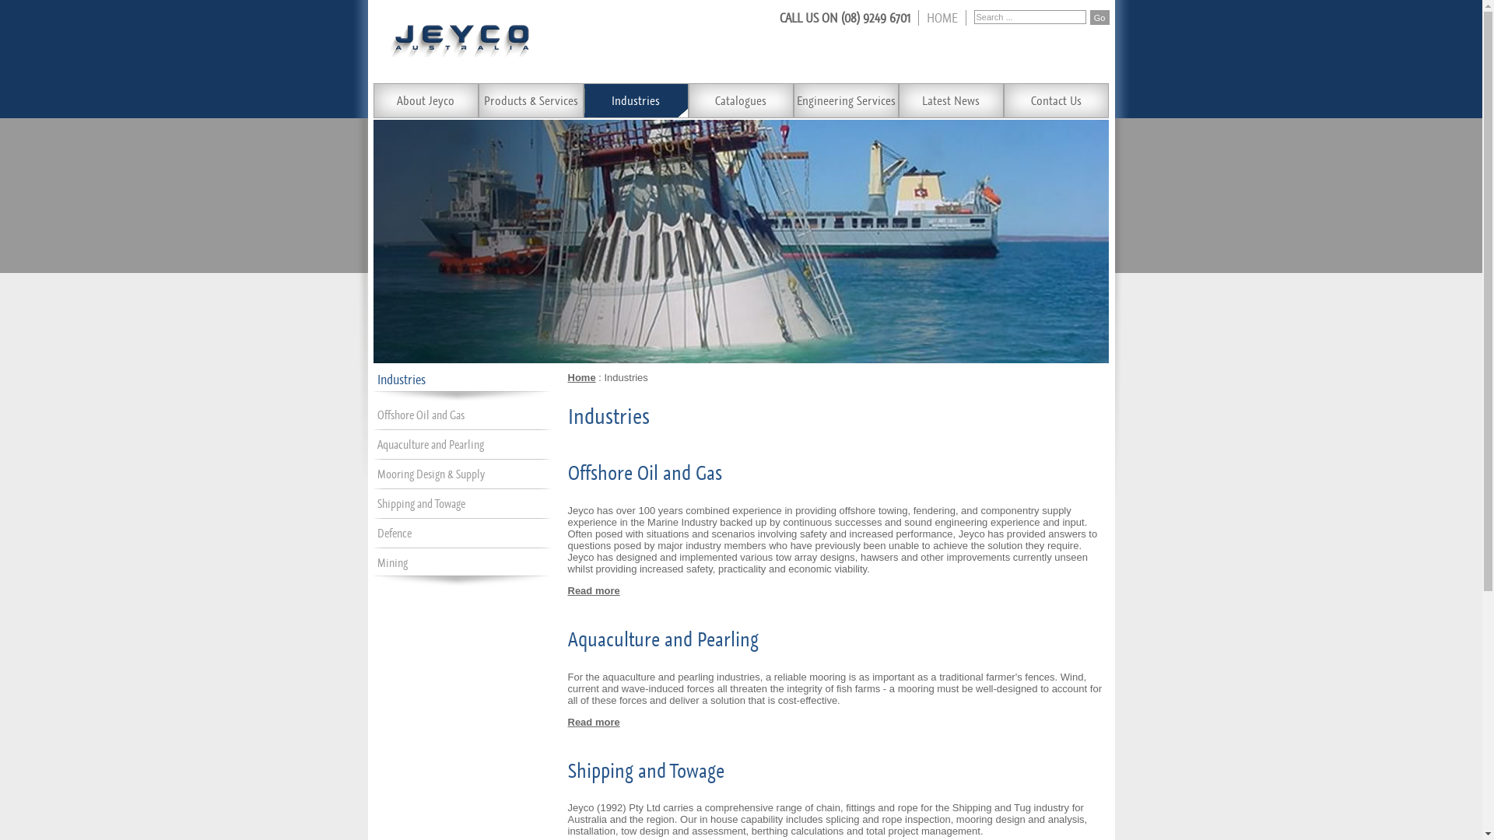  I want to click on Products & Services, so click(531, 101).